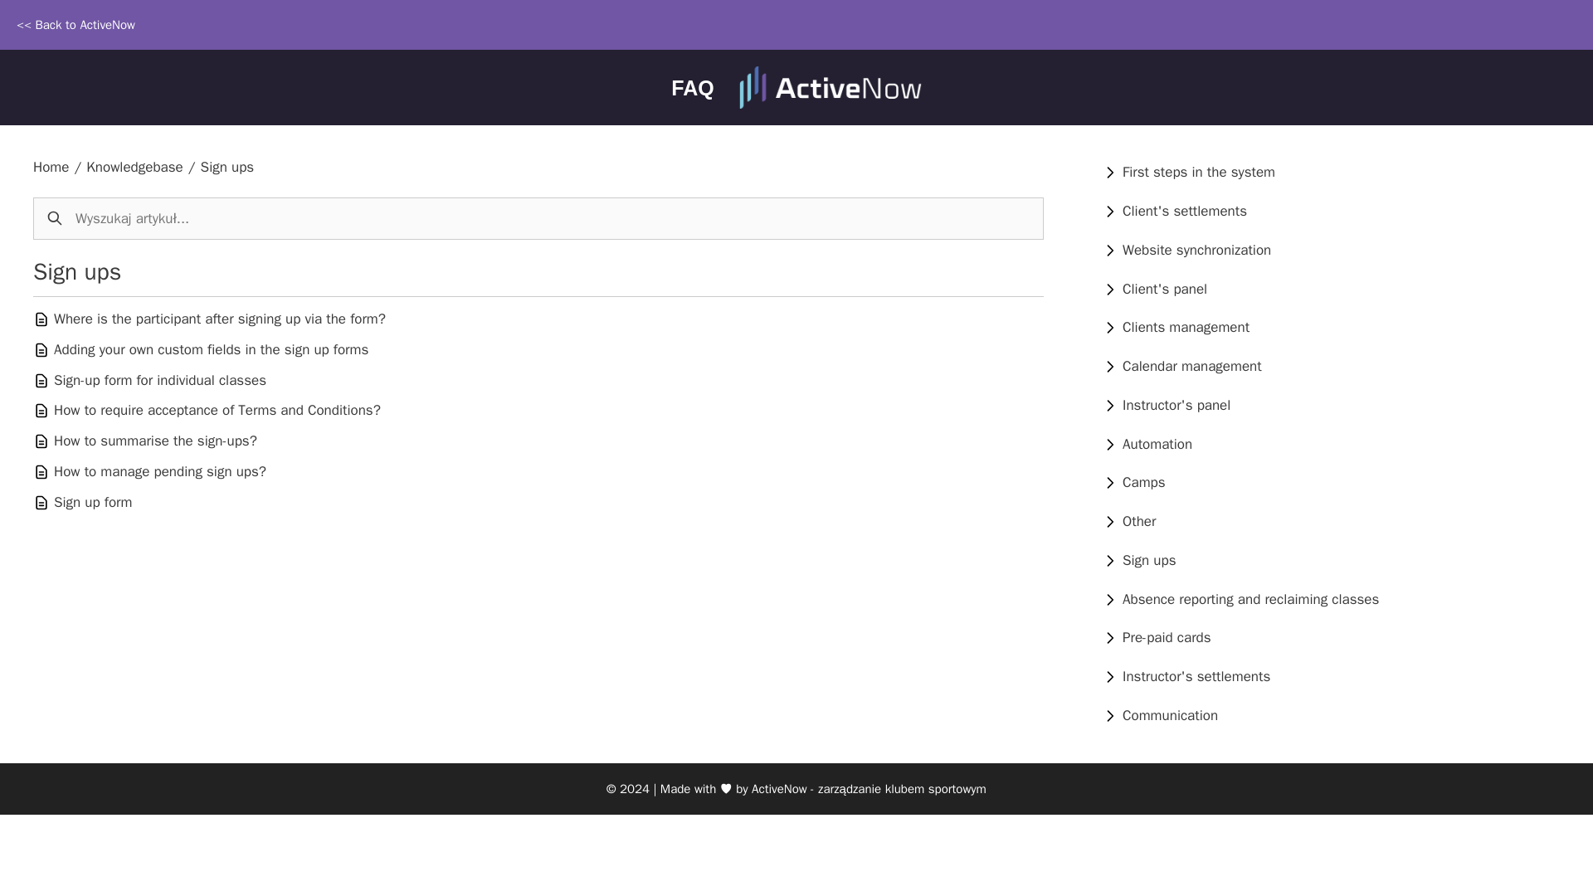 The image size is (1593, 896). I want to click on How to summarise the sign-ups?, so click(155, 441).